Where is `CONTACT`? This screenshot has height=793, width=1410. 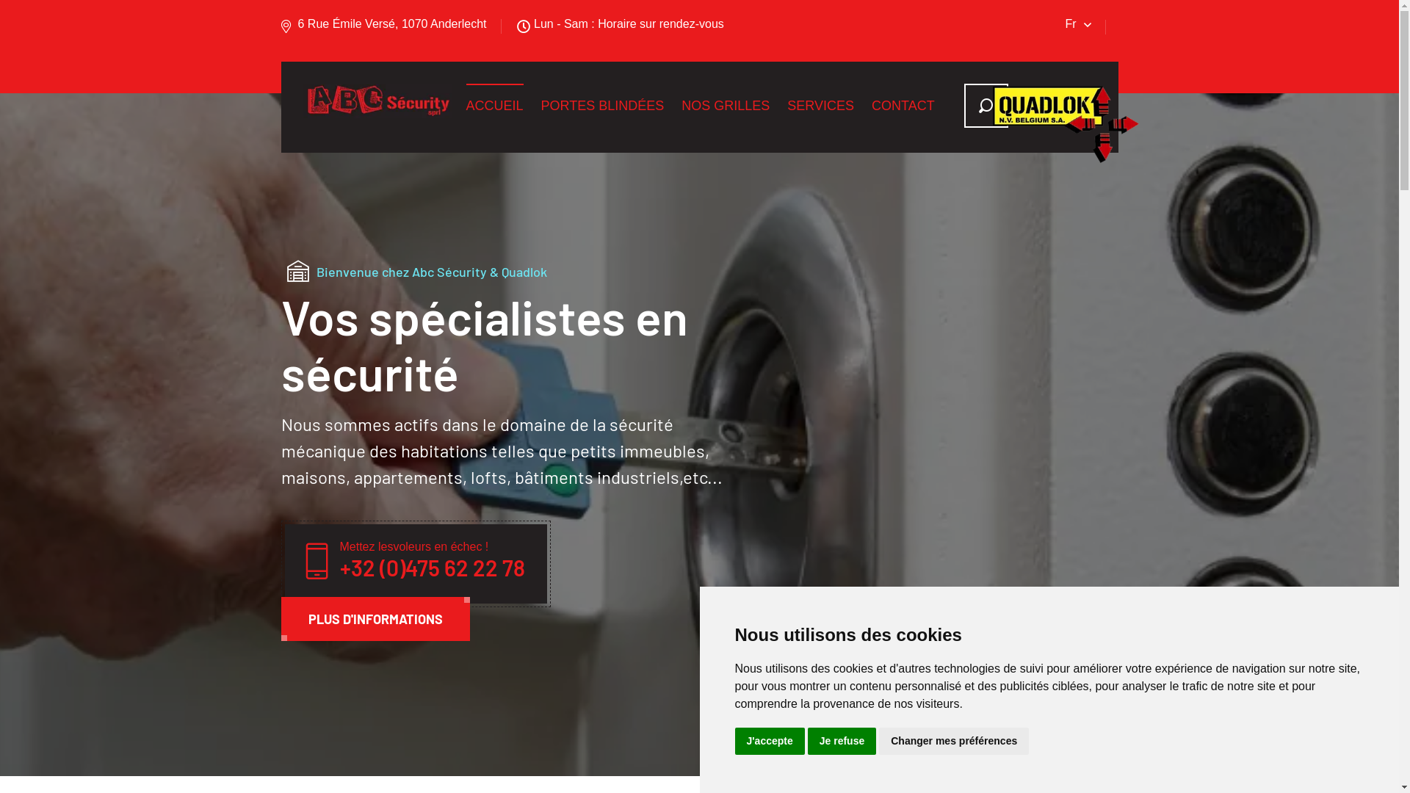
CONTACT is located at coordinates (903, 106).